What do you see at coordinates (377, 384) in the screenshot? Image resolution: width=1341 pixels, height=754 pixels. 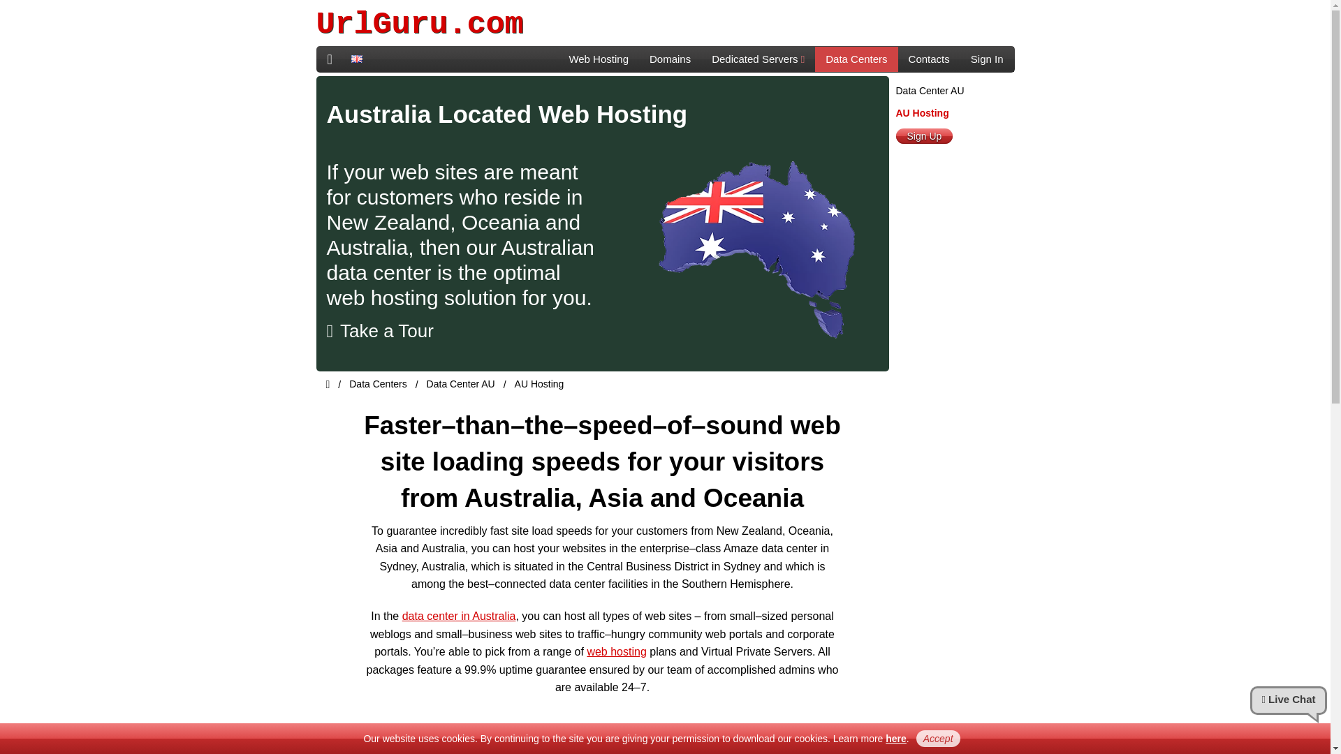 I see `Data Centers` at bounding box center [377, 384].